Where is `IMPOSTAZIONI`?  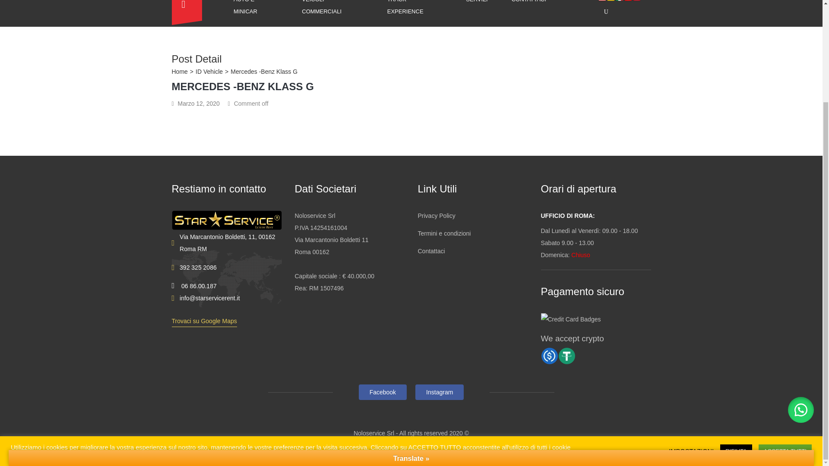
IMPOSTAZIONI is located at coordinates (691, 325).